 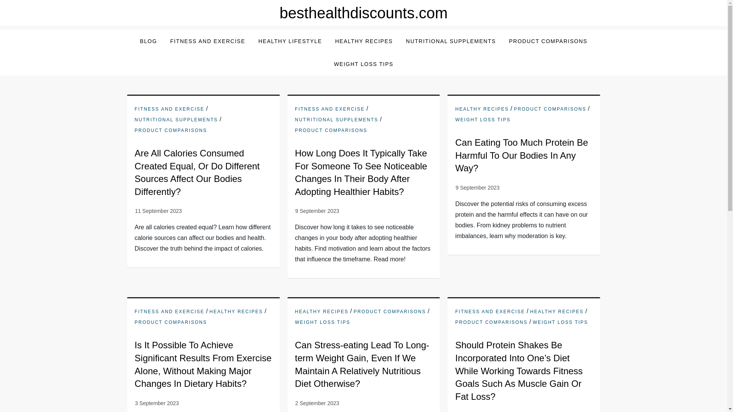 I want to click on WEIGHT LOSS TIPS, so click(x=483, y=120).